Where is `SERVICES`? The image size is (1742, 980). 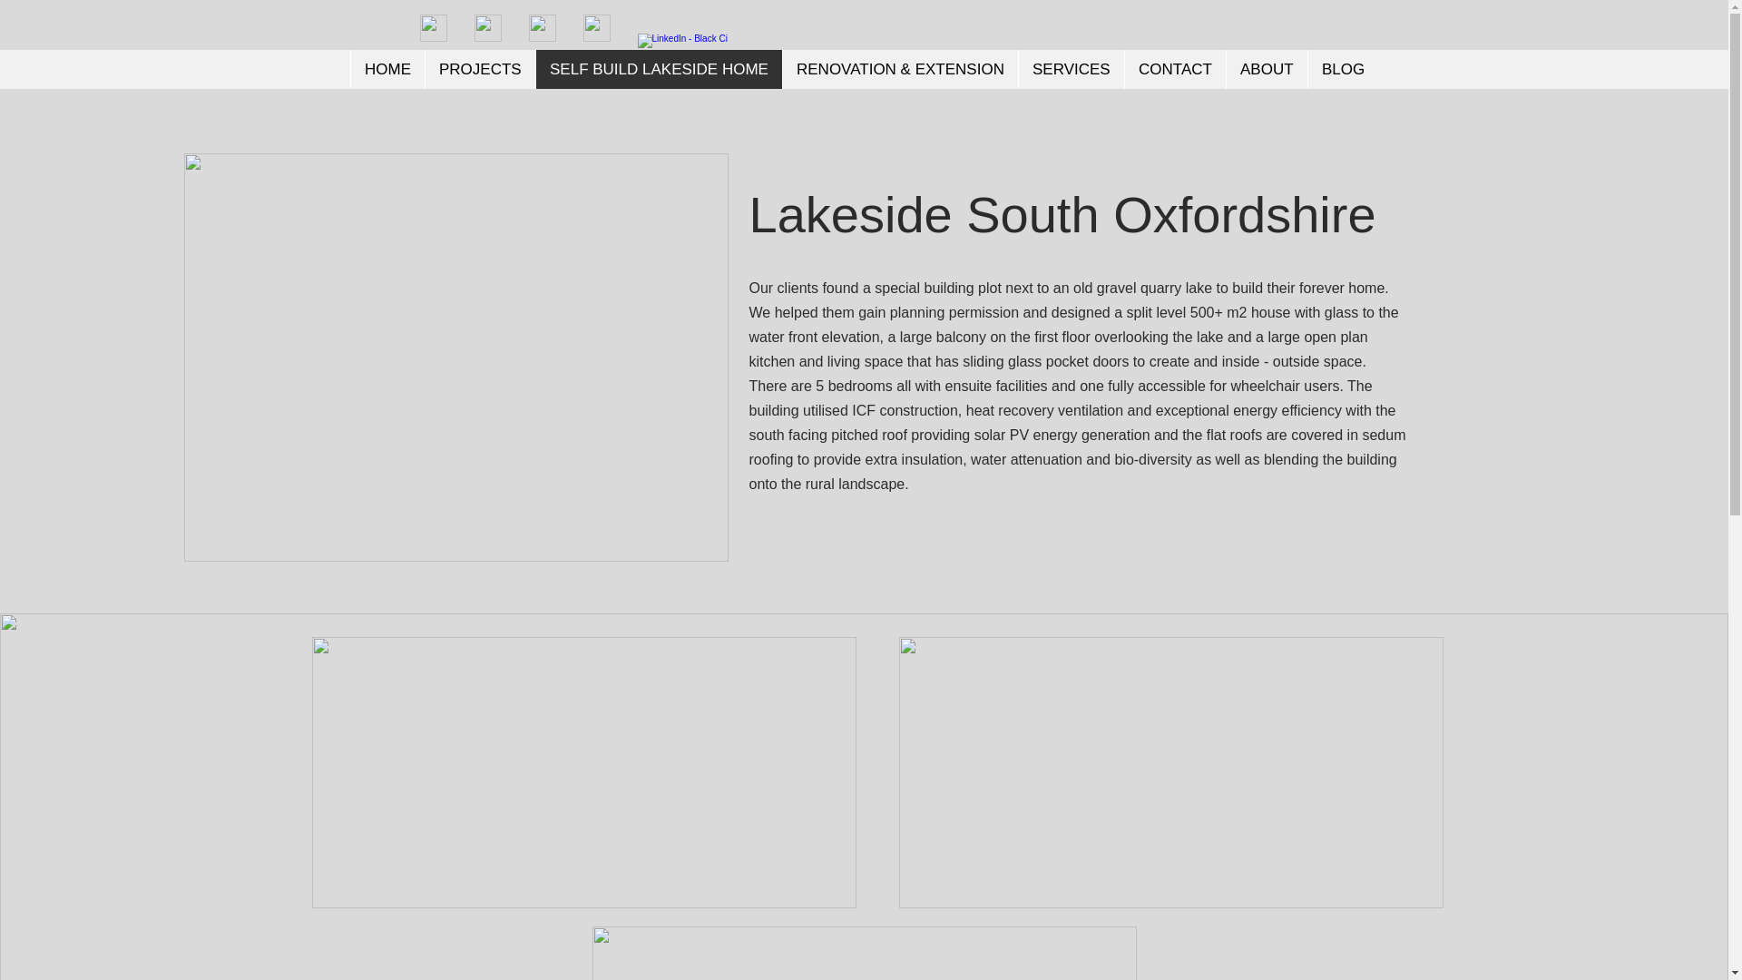
SERVICES is located at coordinates (1071, 69).